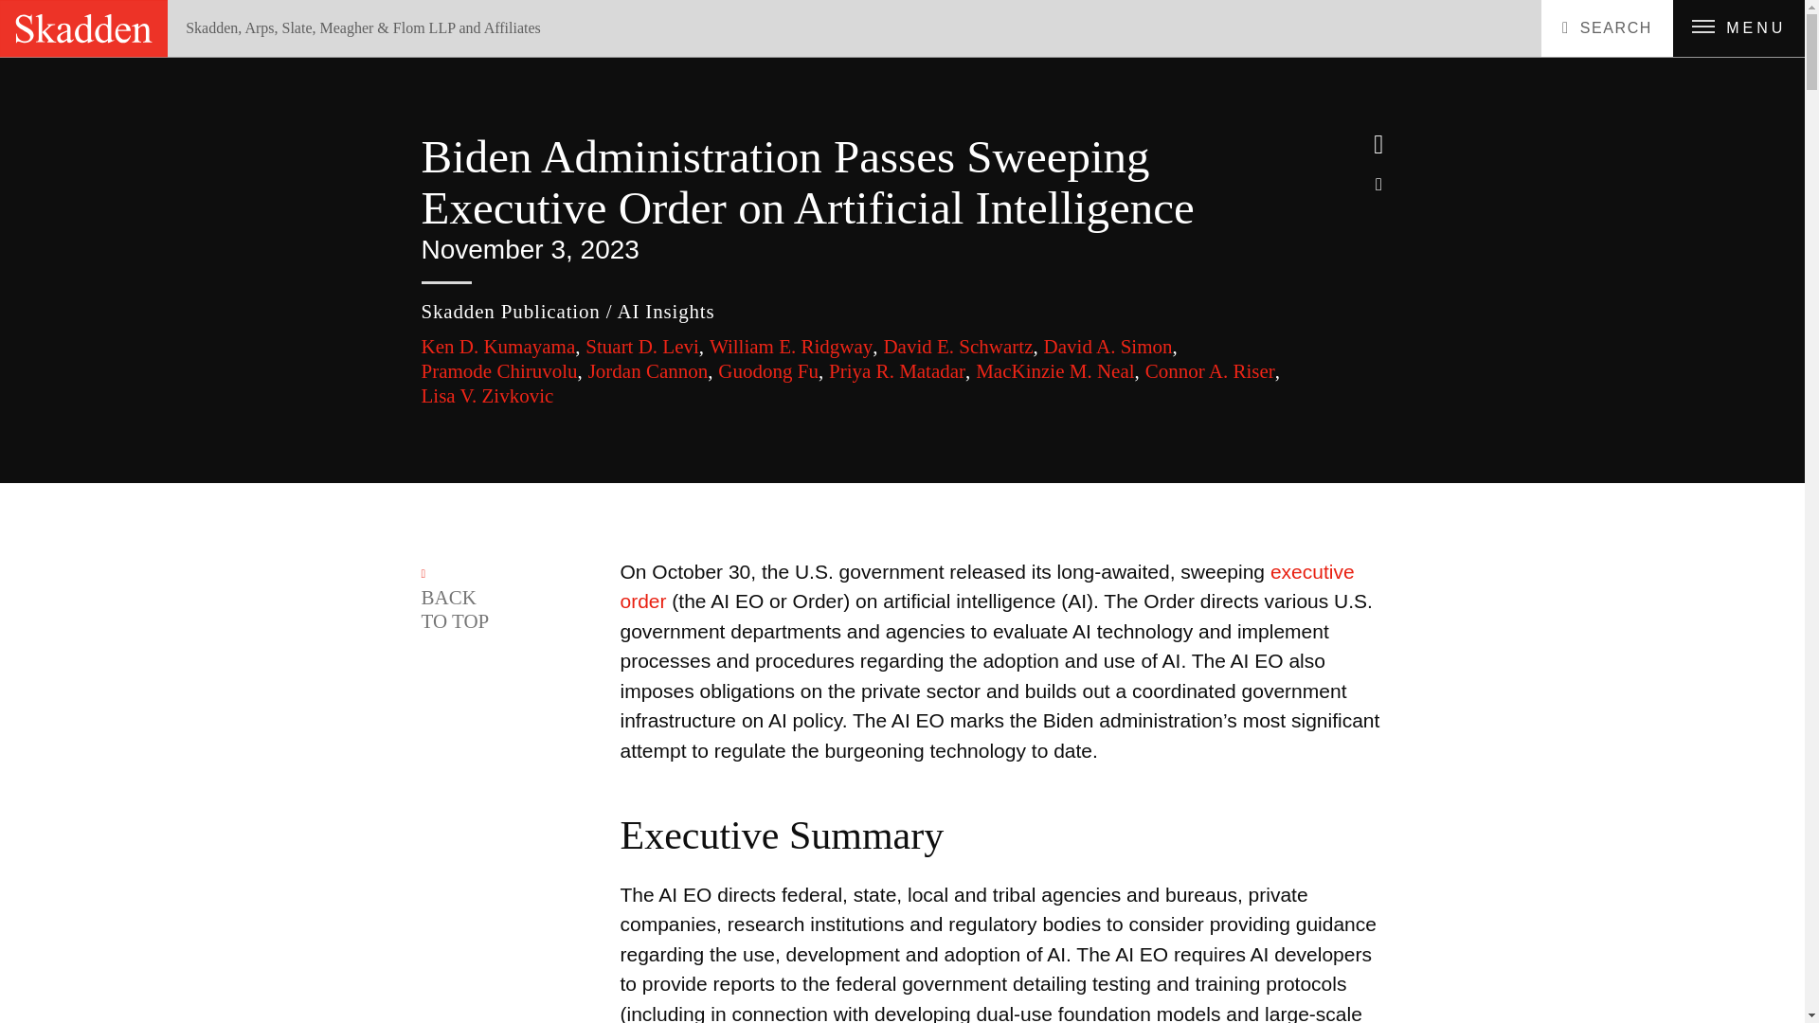  I want to click on navigate to Home, so click(217, 63).